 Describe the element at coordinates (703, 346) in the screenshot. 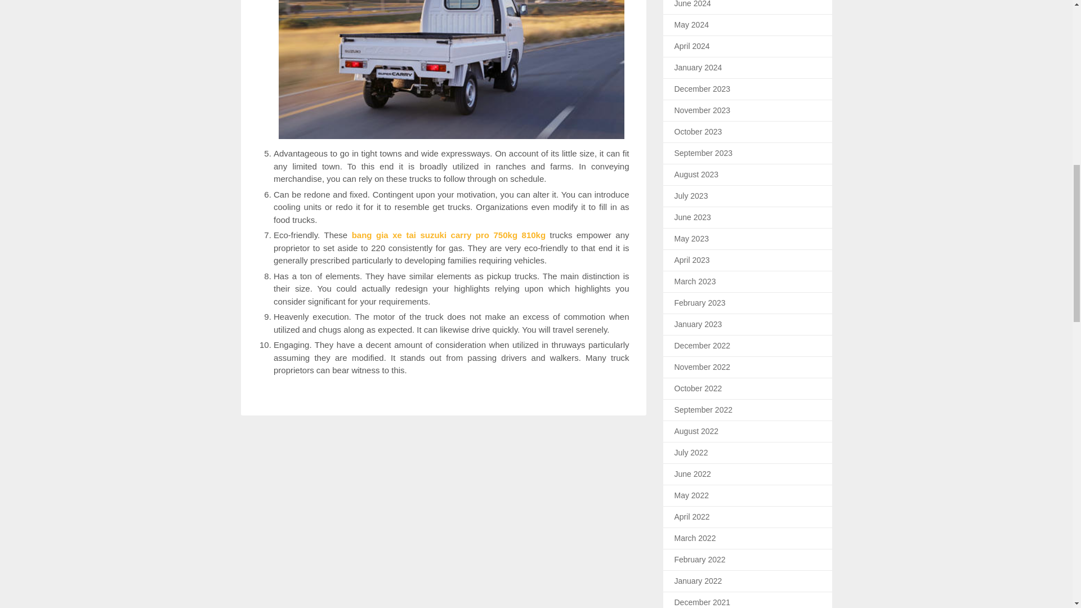

I see `December 2022` at that location.